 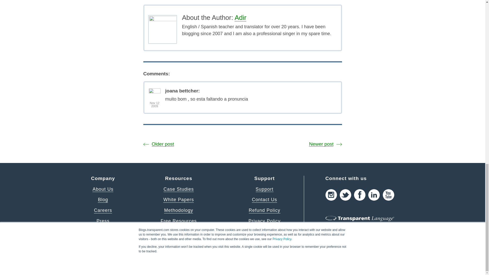 What do you see at coordinates (360, 195) in the screenshot?
I see `Facebook` at bounding box center [360, 195].